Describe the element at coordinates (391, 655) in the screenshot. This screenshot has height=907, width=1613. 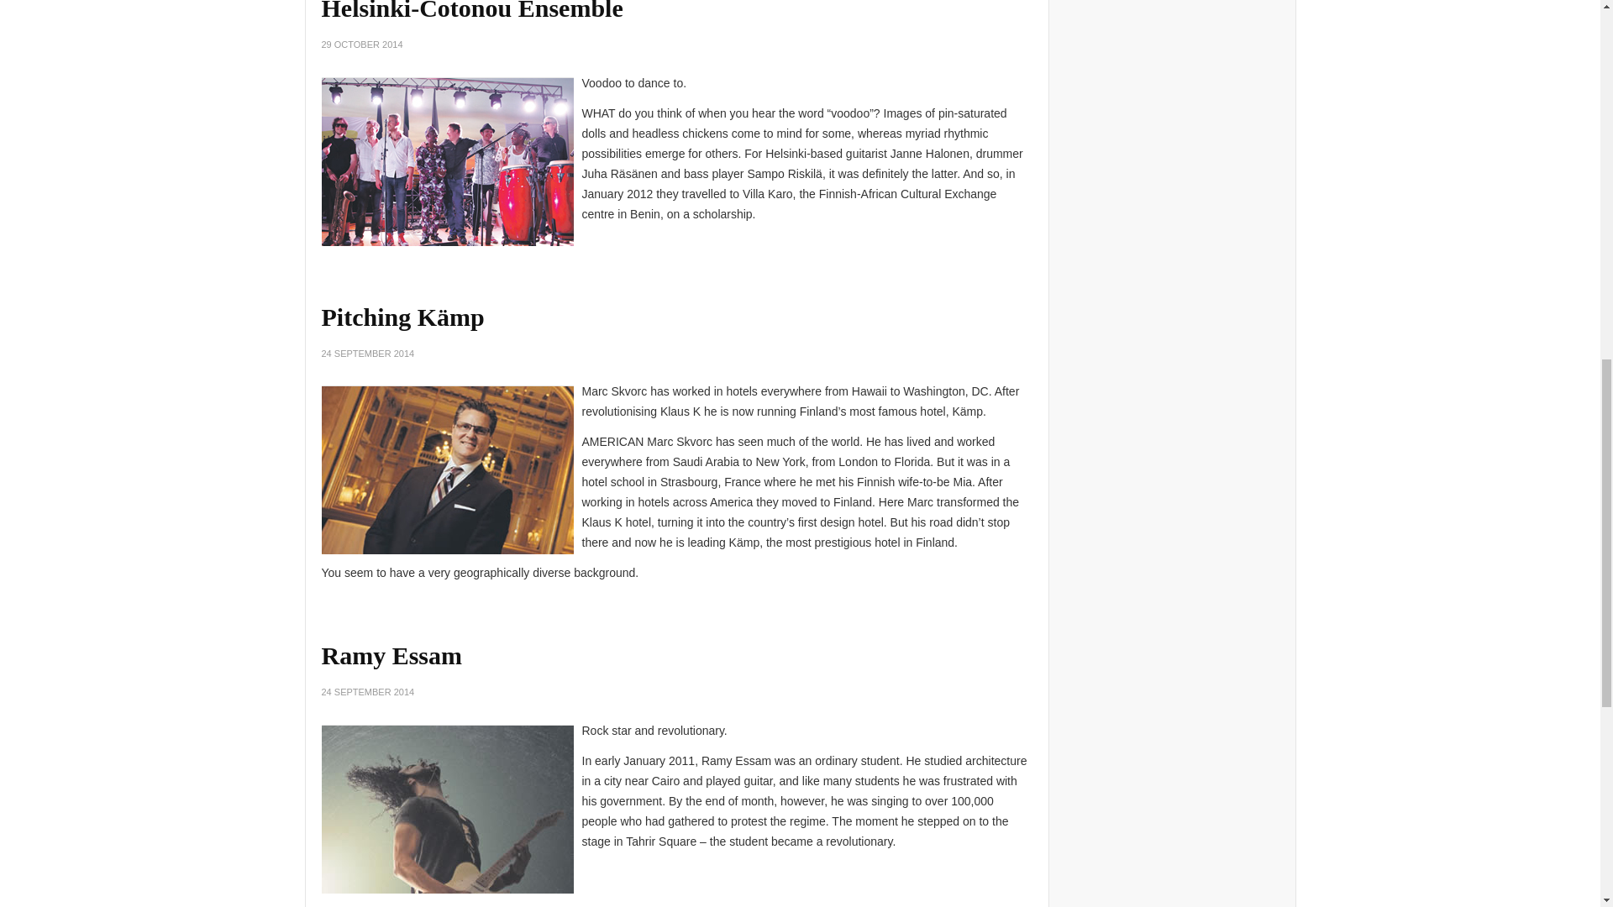
I see `Ramy Essam` at that location.